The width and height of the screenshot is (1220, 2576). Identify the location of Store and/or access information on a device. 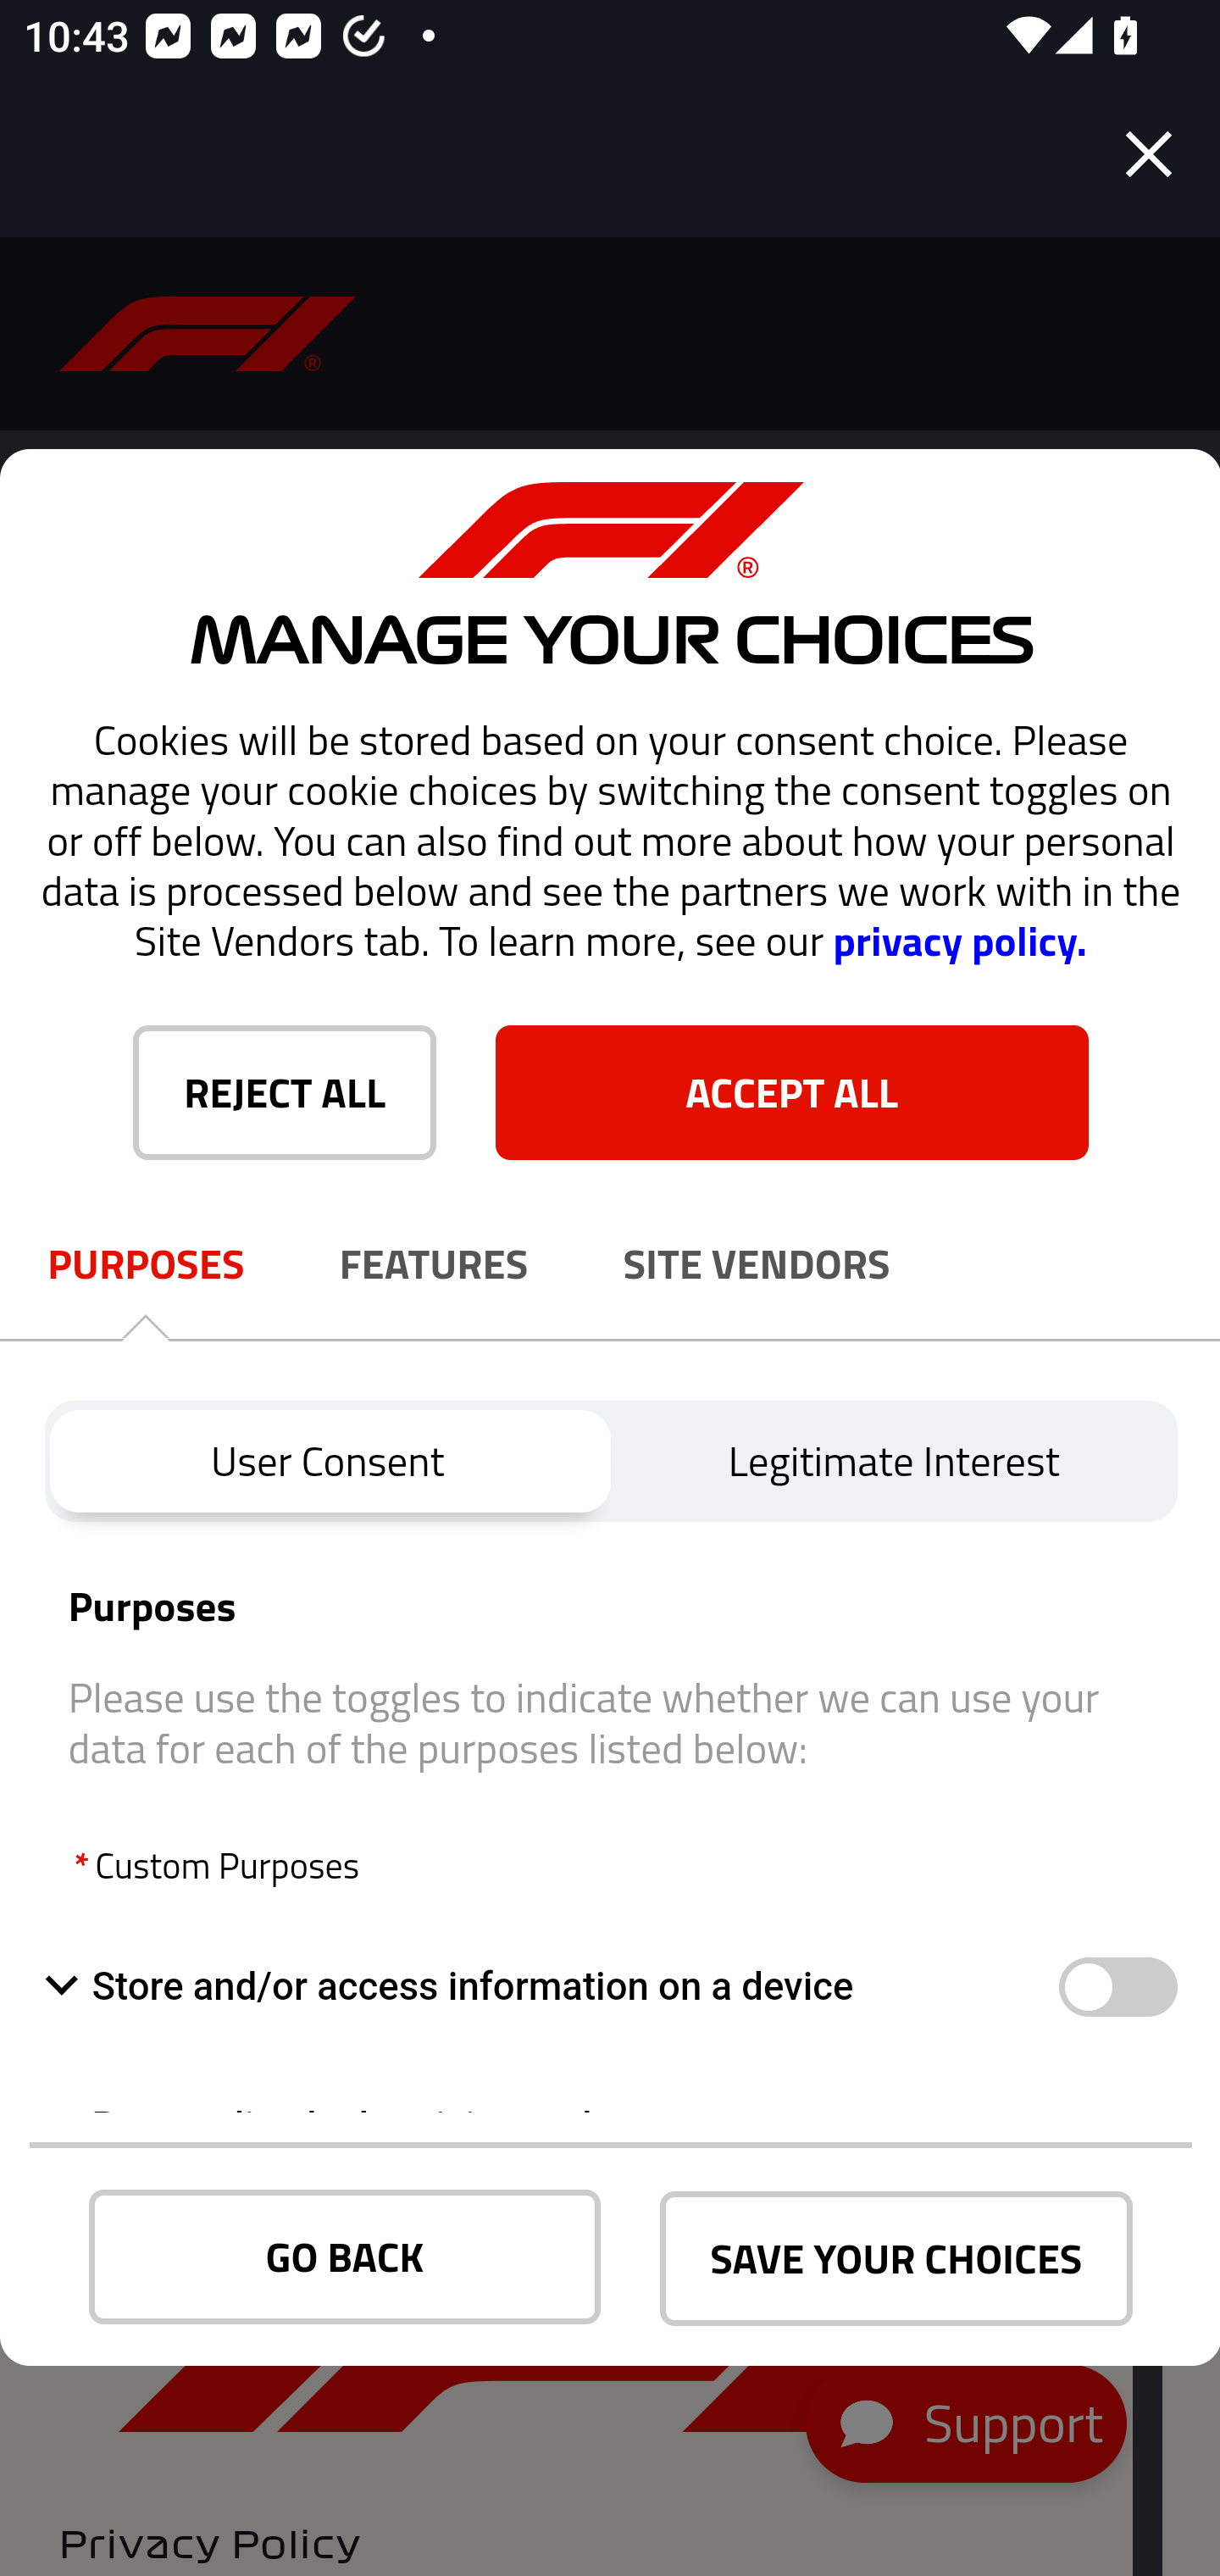
(1117, 1988).